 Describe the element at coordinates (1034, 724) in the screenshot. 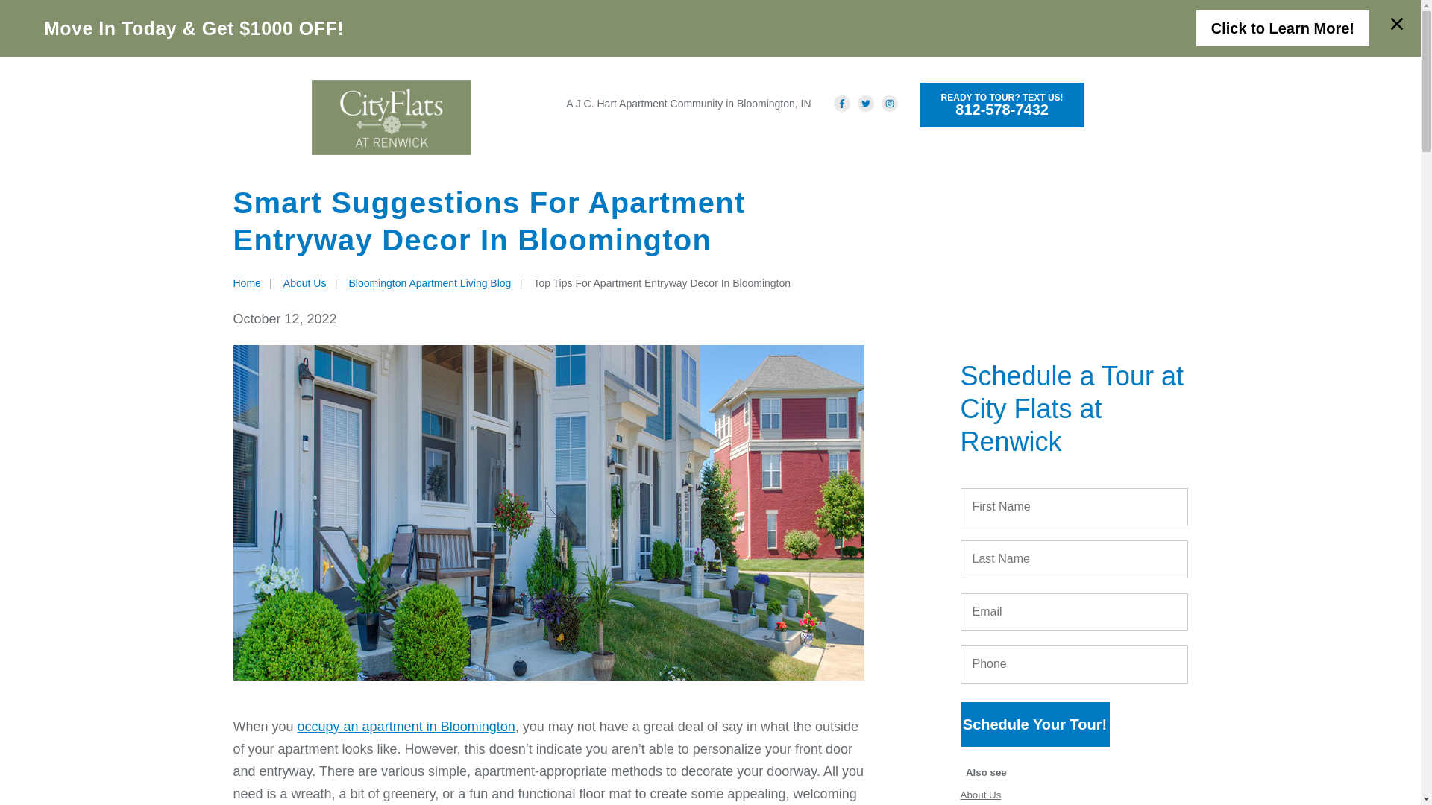

I see `Click to Learn More!` at that location.